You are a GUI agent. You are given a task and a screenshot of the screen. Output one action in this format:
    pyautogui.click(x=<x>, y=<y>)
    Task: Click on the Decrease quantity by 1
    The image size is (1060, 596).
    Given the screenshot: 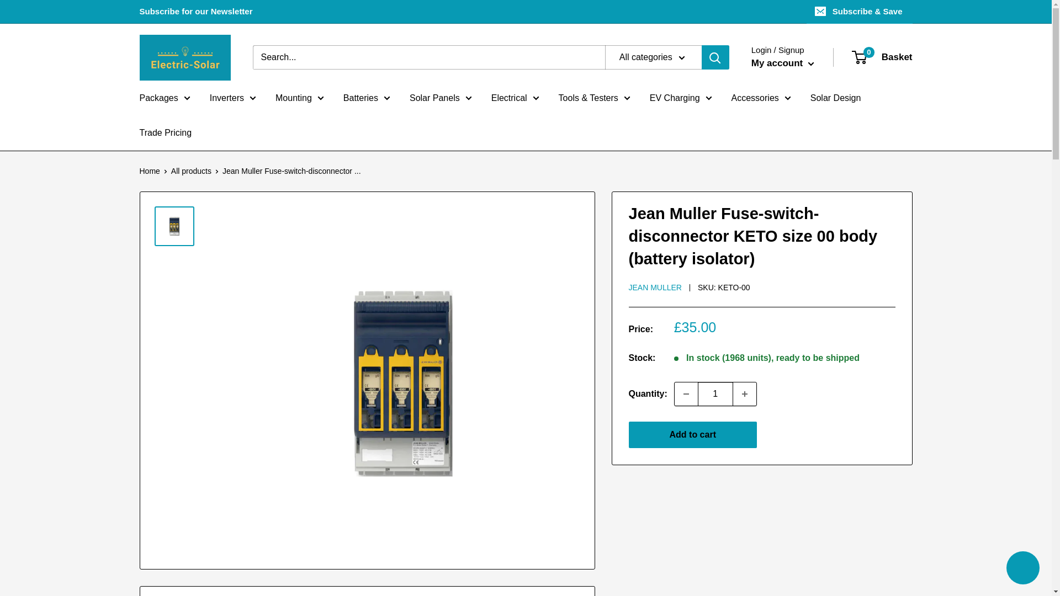 What is the action you would take?
    pyautogui.click(x=686, y=394)
    